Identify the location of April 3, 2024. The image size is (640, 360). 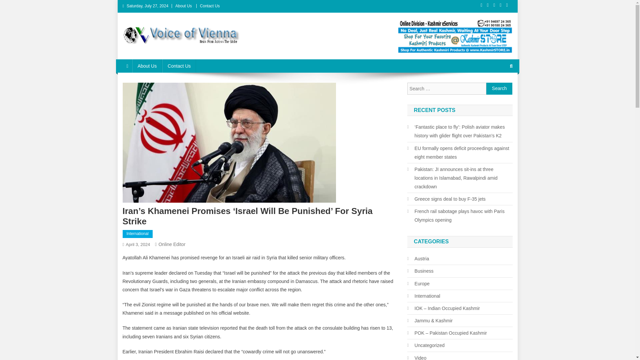
(137, 244).